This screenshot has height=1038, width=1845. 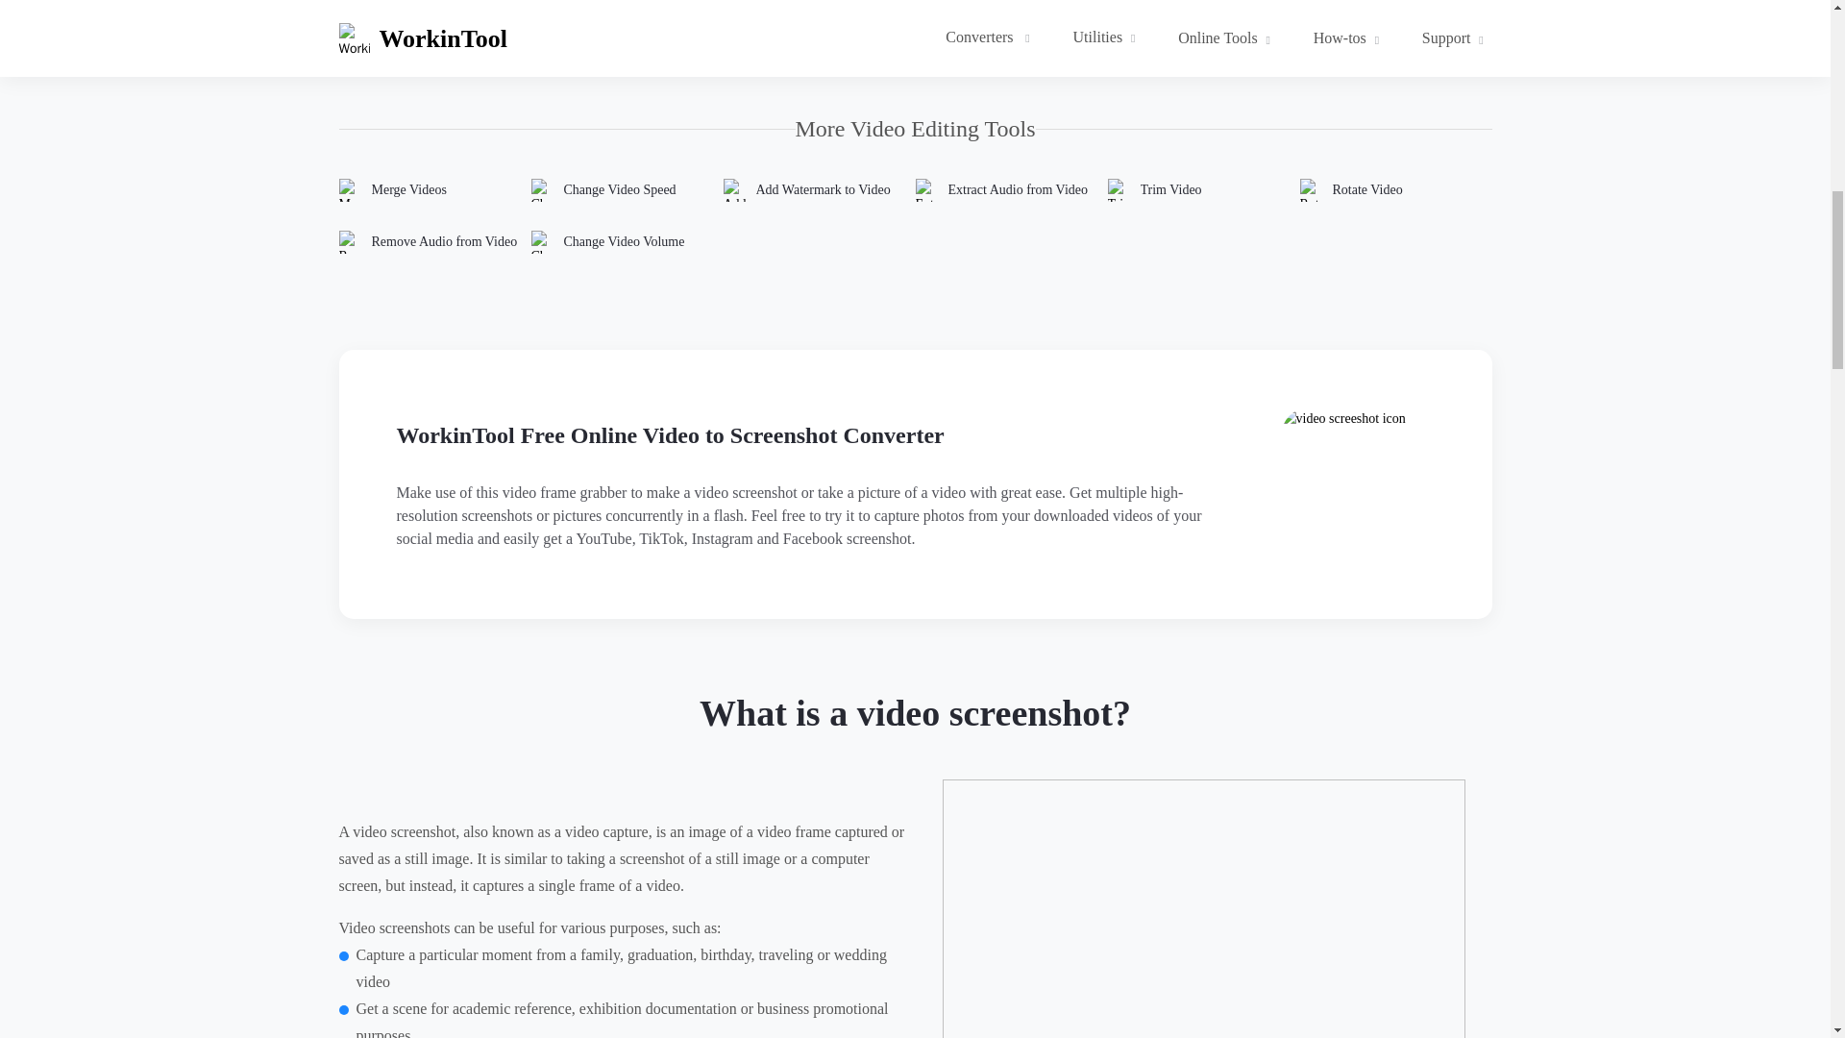 What do you see at coordinates (434, 189) in the screenshot?
I see `Merge Videos` at bounding box center [434, 189].